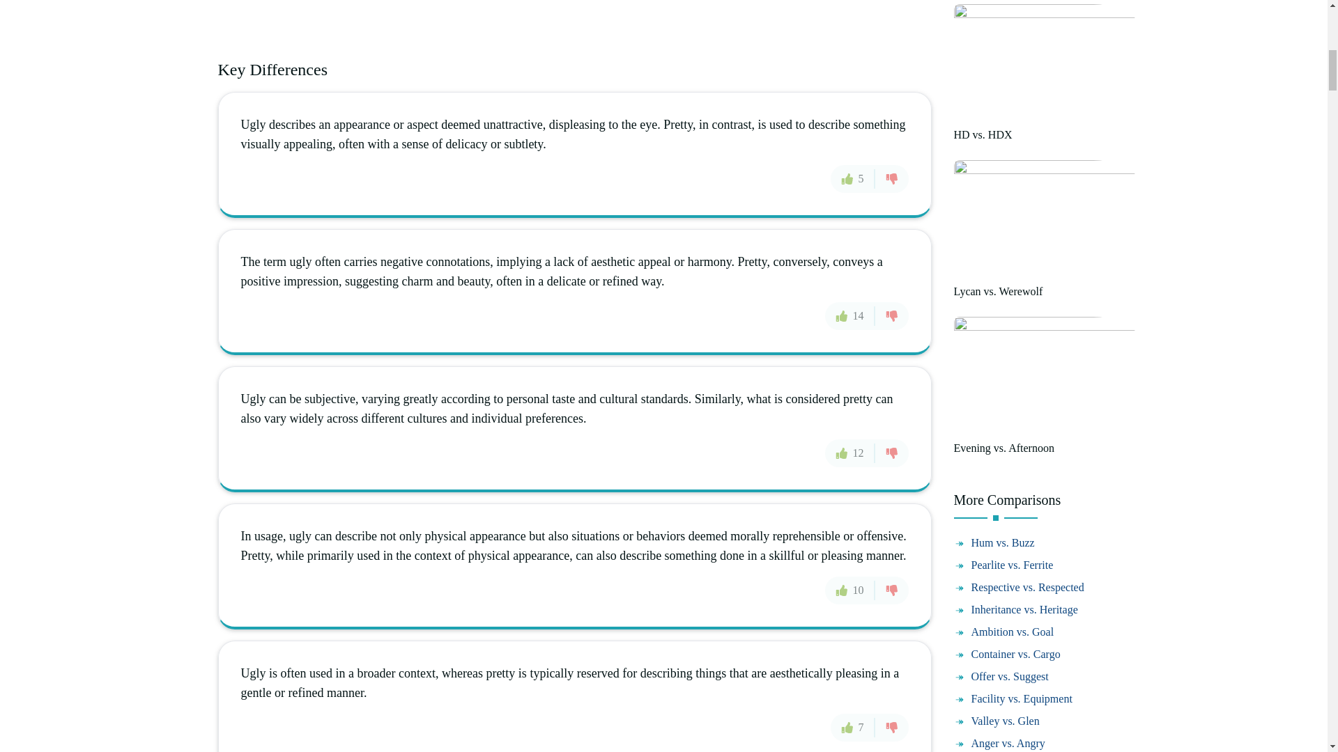 The image size is (1338, 752). Describe the element at coordinates (850, 316) in the screenshot. I see `14` at that location.